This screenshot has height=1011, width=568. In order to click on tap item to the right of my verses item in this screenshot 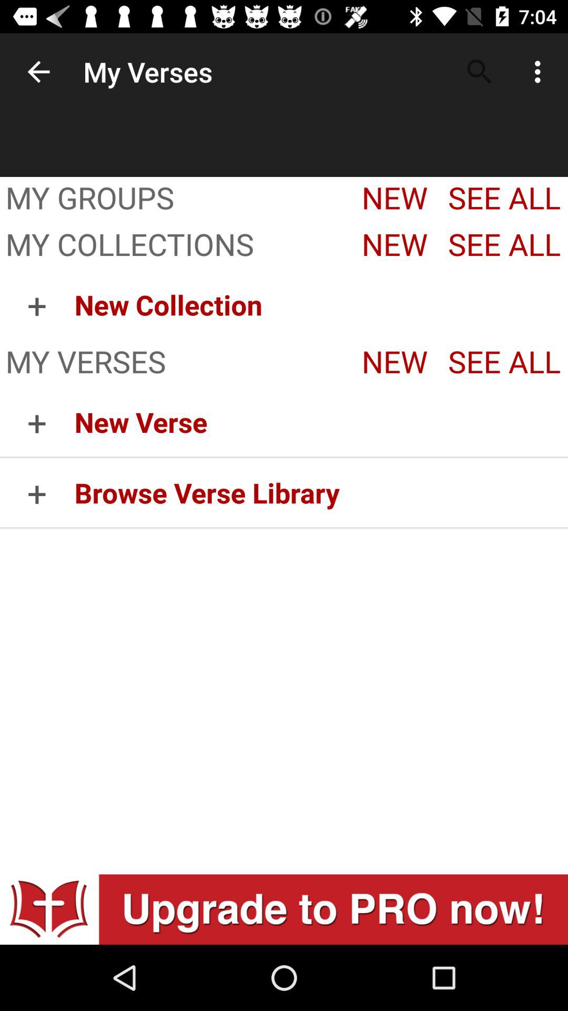, I will do `click(480, 72)`.